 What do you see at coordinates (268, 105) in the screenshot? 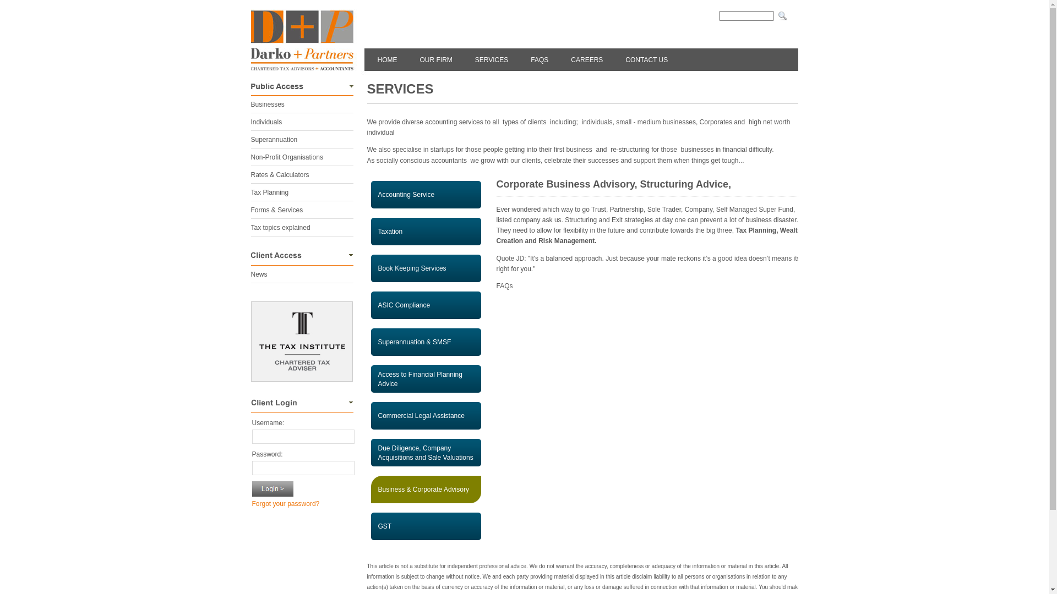
I see `Businesses` at bounding box center [268, 105].